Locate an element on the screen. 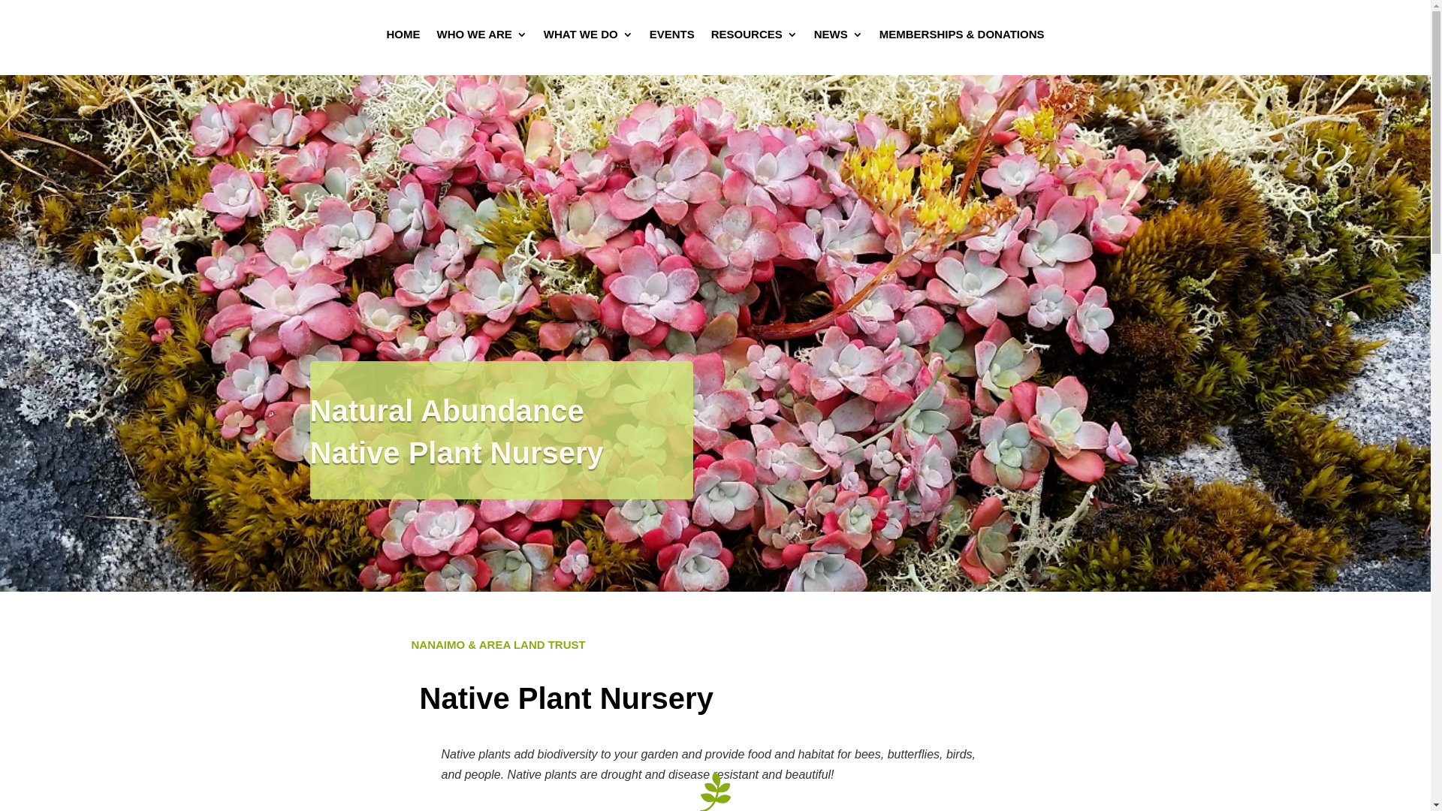 This screenshot has height=811, width=1442. EVENTS is located at coordinates (672, 38).